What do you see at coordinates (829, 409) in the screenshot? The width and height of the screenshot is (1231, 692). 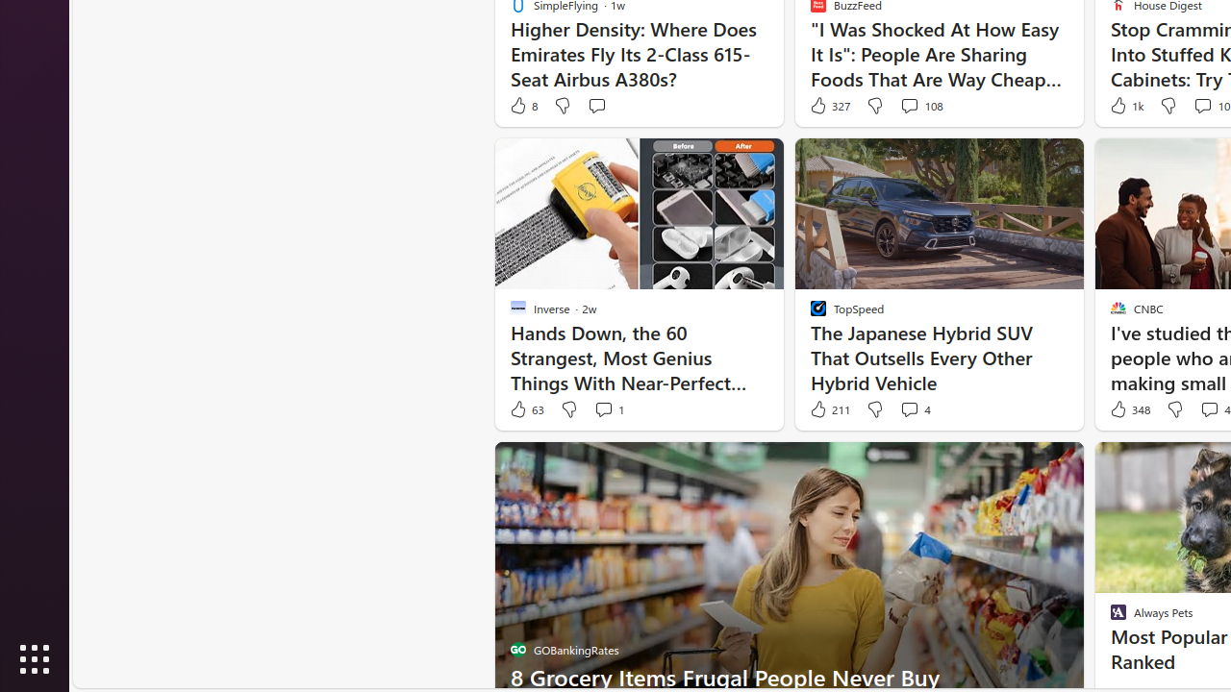 I see `211 Like` at bounding box center [829, 409].